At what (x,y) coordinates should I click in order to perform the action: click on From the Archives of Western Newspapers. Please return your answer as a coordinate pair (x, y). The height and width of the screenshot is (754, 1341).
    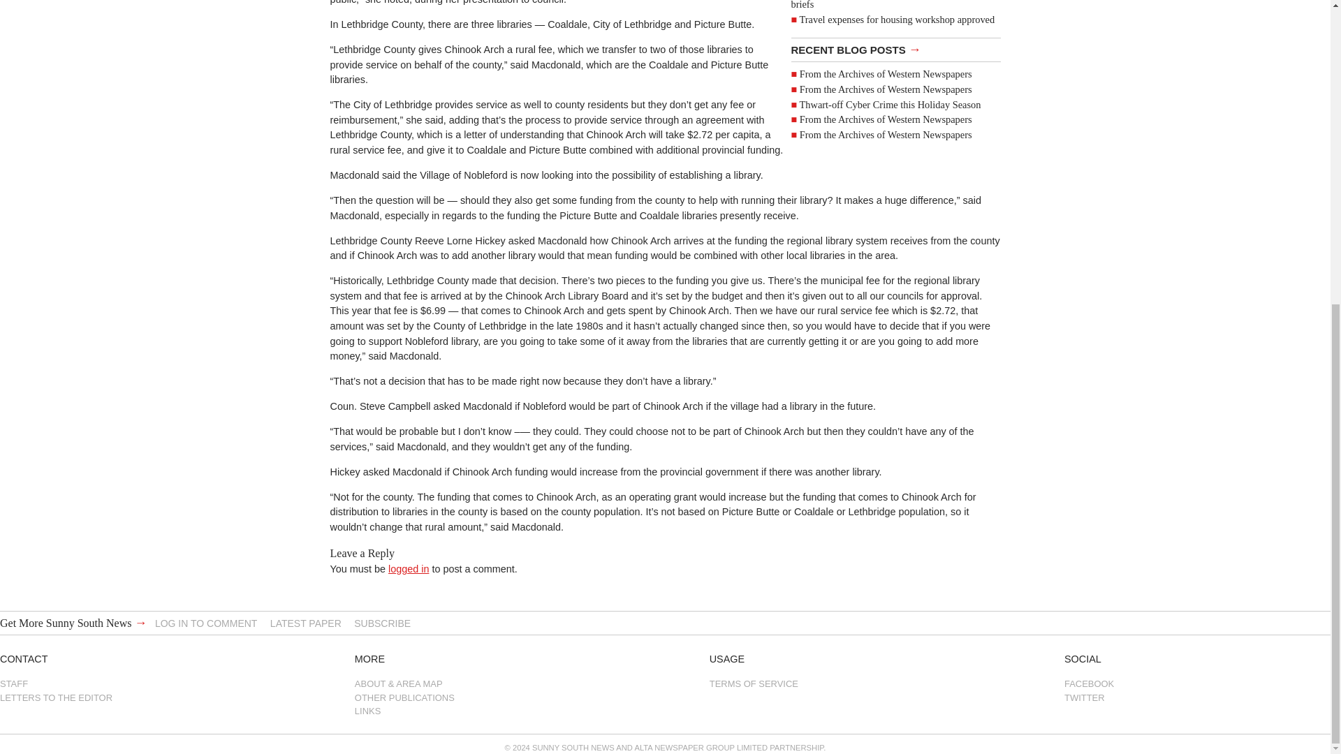
    Looking at the image, I should click on (886, 134).